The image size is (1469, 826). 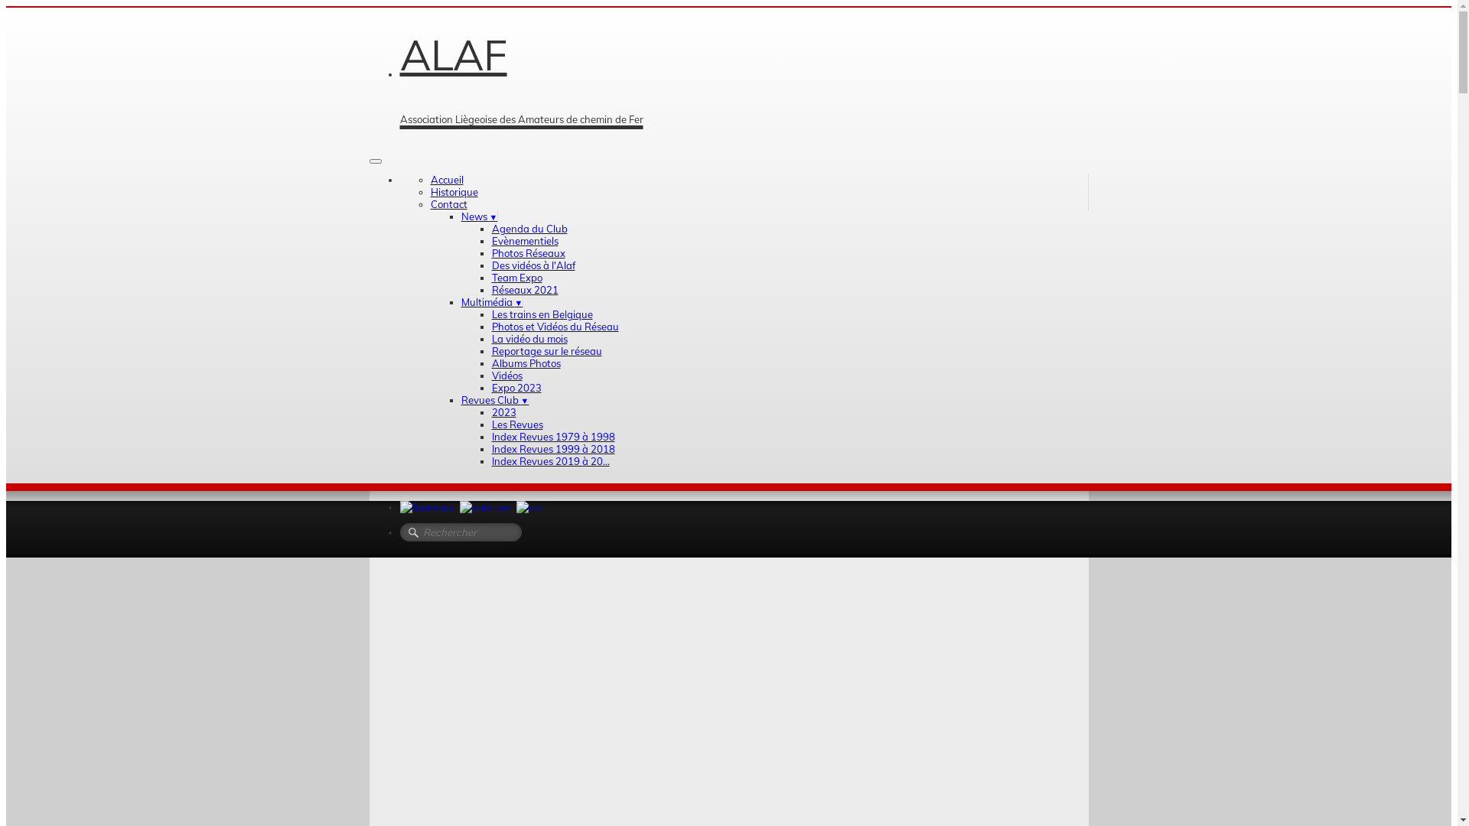 What do you see at coordinates (516, 278) in the screenshot?
I see `Team Expo` at bounding box center [516, 278].